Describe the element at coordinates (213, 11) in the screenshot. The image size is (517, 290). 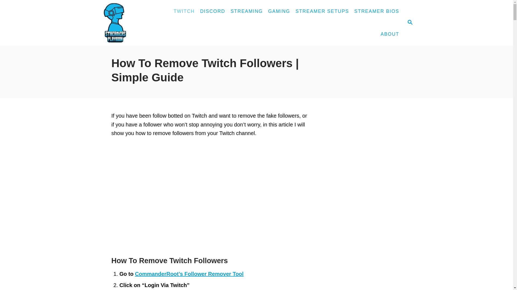
I see `ABOUT` at that location.